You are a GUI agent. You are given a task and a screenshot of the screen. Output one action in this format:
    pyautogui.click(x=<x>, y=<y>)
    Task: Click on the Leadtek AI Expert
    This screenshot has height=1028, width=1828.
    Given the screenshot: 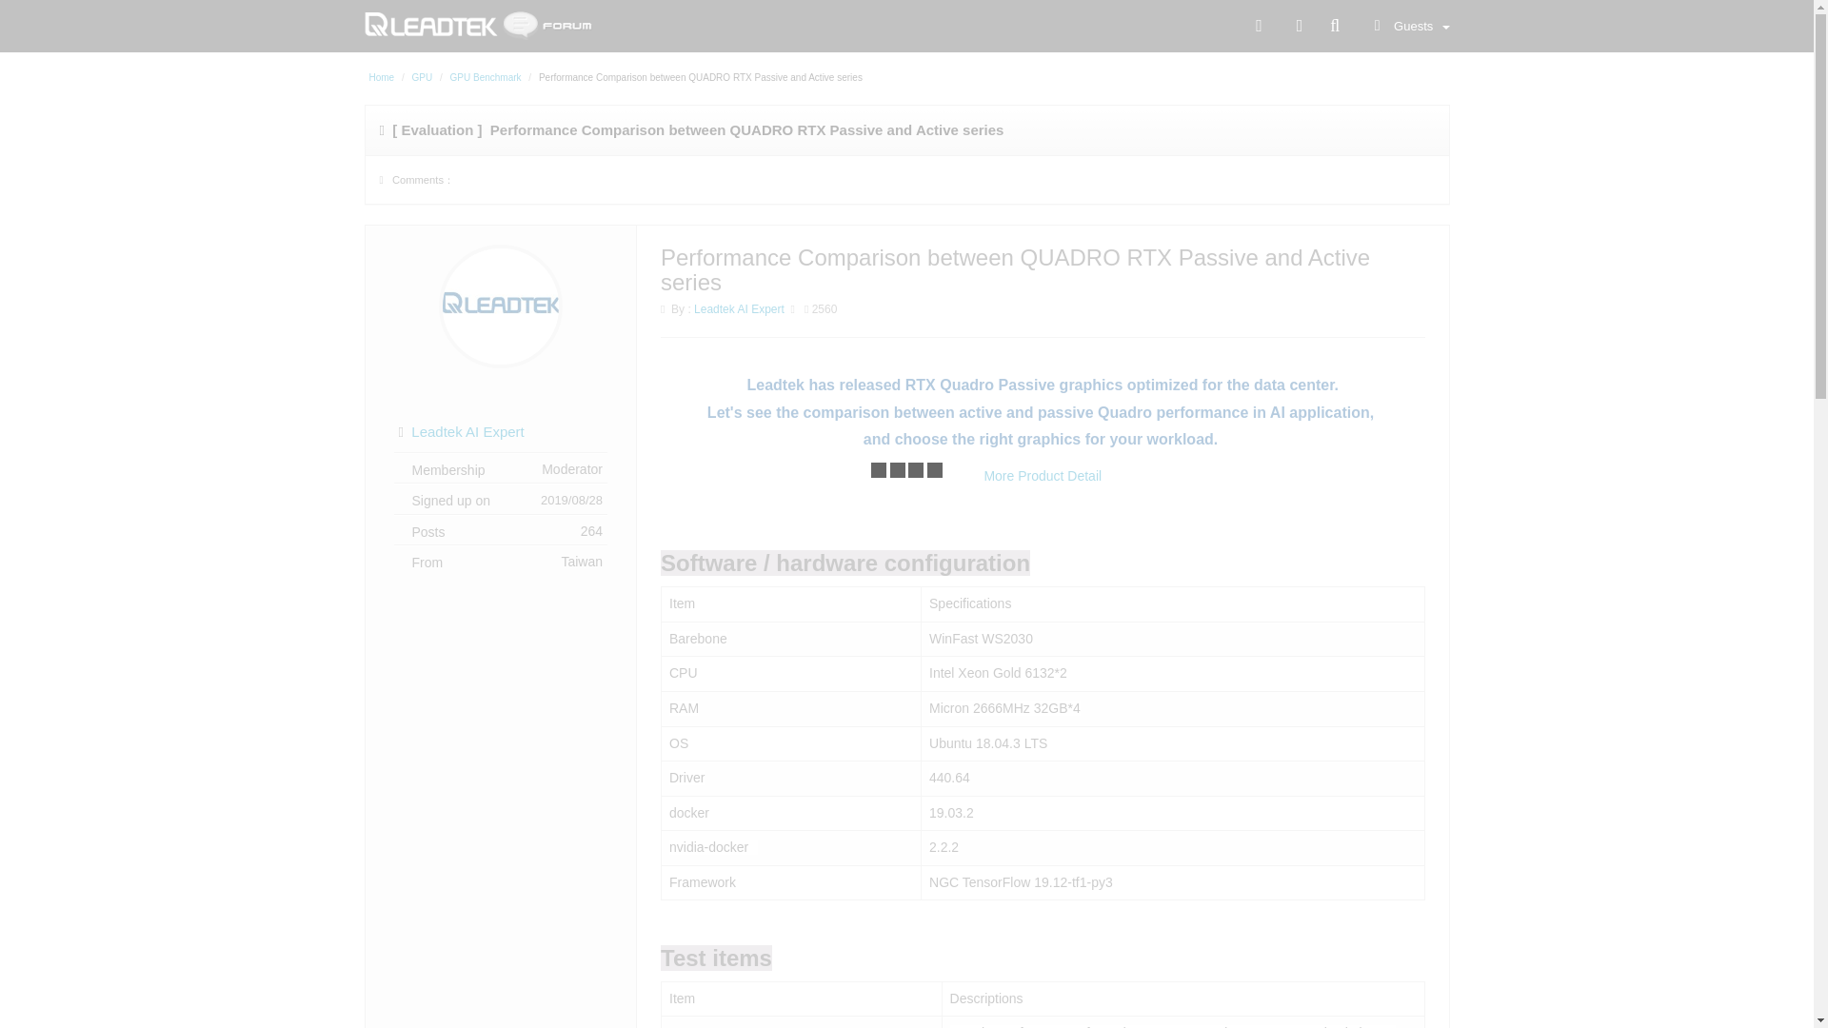 What is the action you would take?
    pyautogui.click(x=739, y=308)
    